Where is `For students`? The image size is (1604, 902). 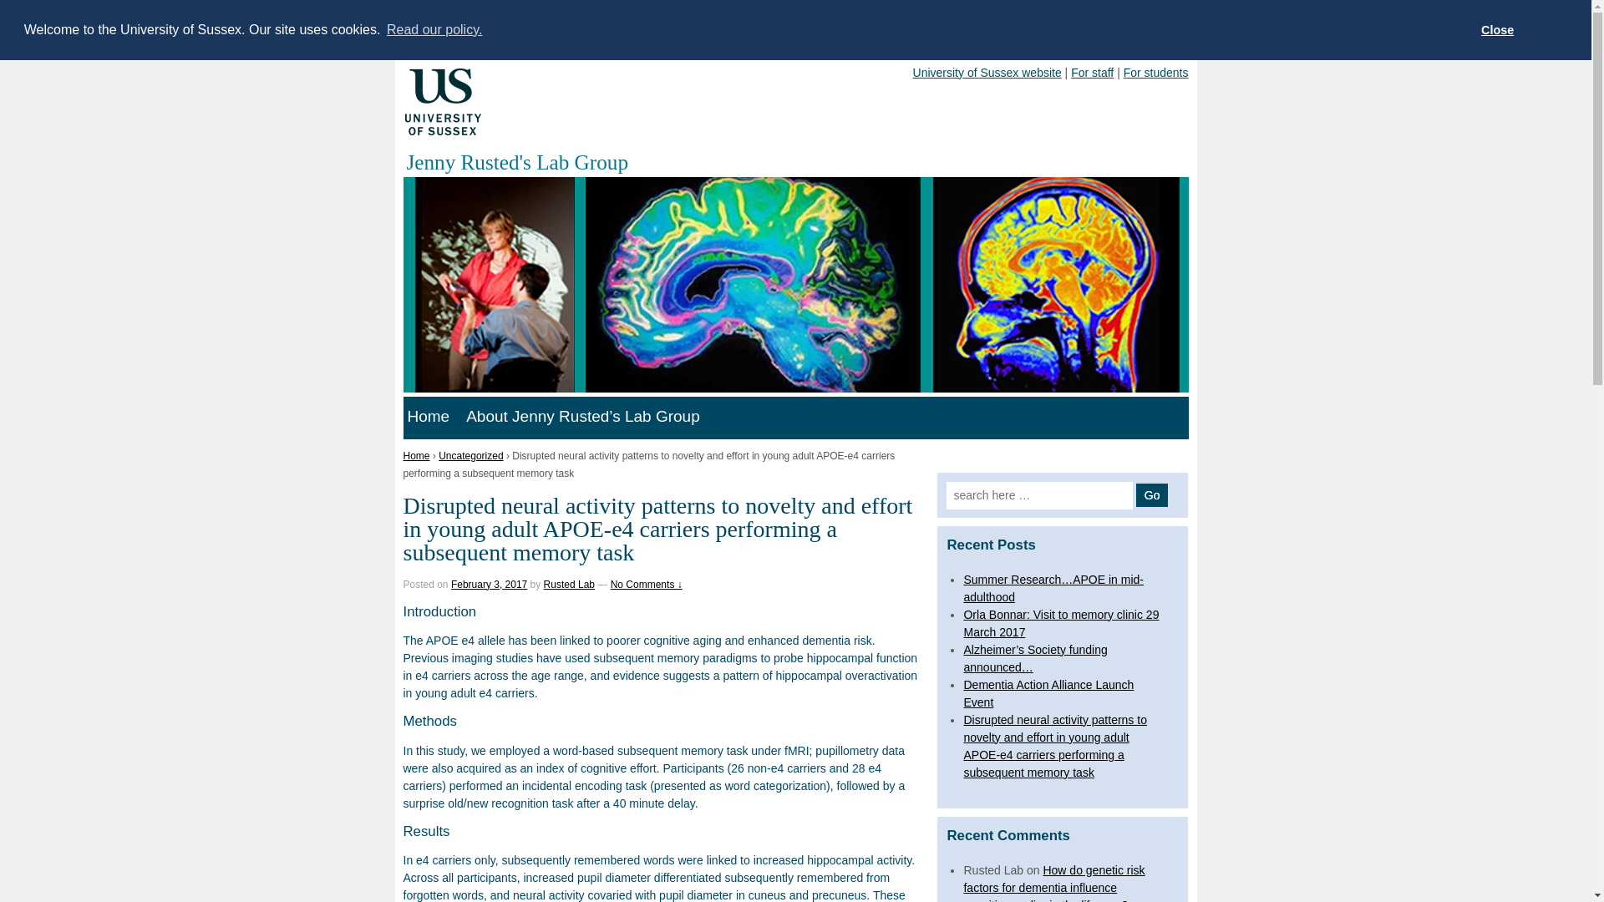 For students is located at coordinates (1156, 71).